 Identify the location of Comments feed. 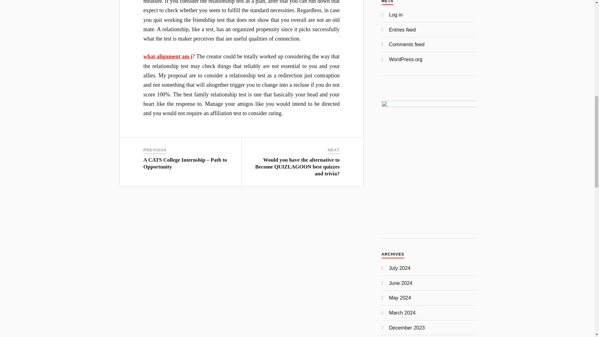
(407, 44).